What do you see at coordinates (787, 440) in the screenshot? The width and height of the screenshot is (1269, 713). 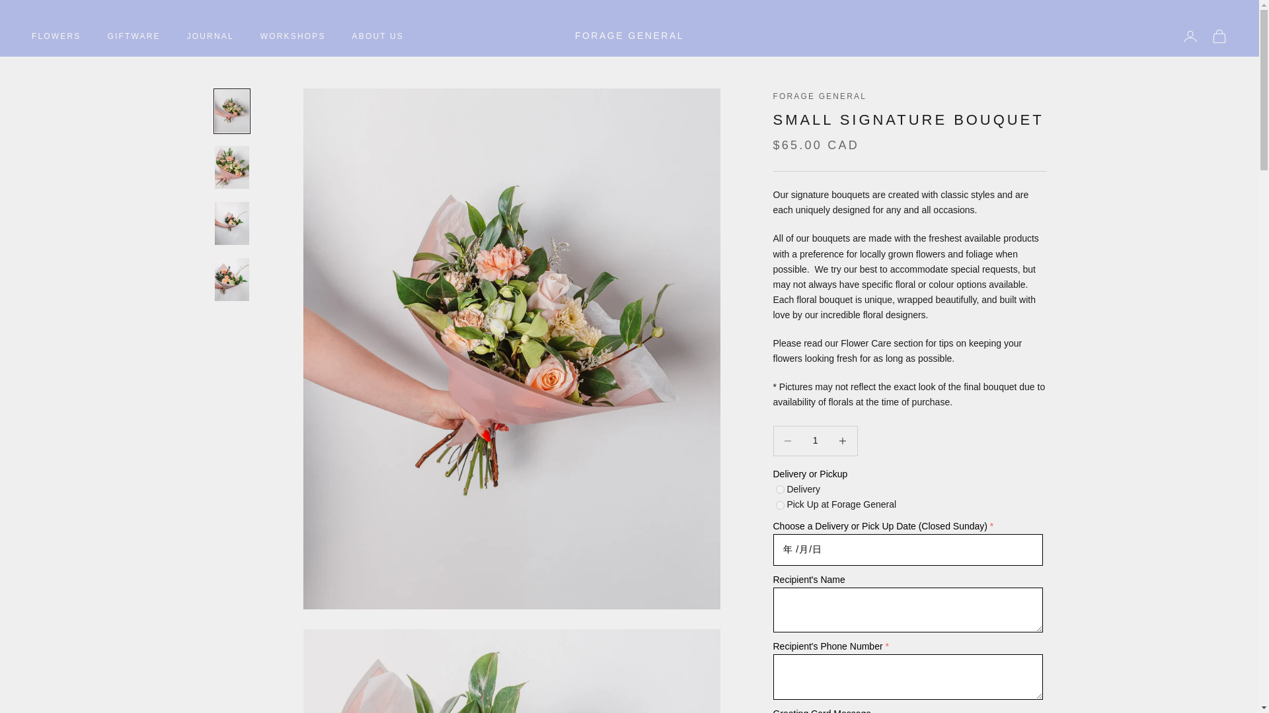 I see `Decrease quantity` at bounding box center [787, 440].